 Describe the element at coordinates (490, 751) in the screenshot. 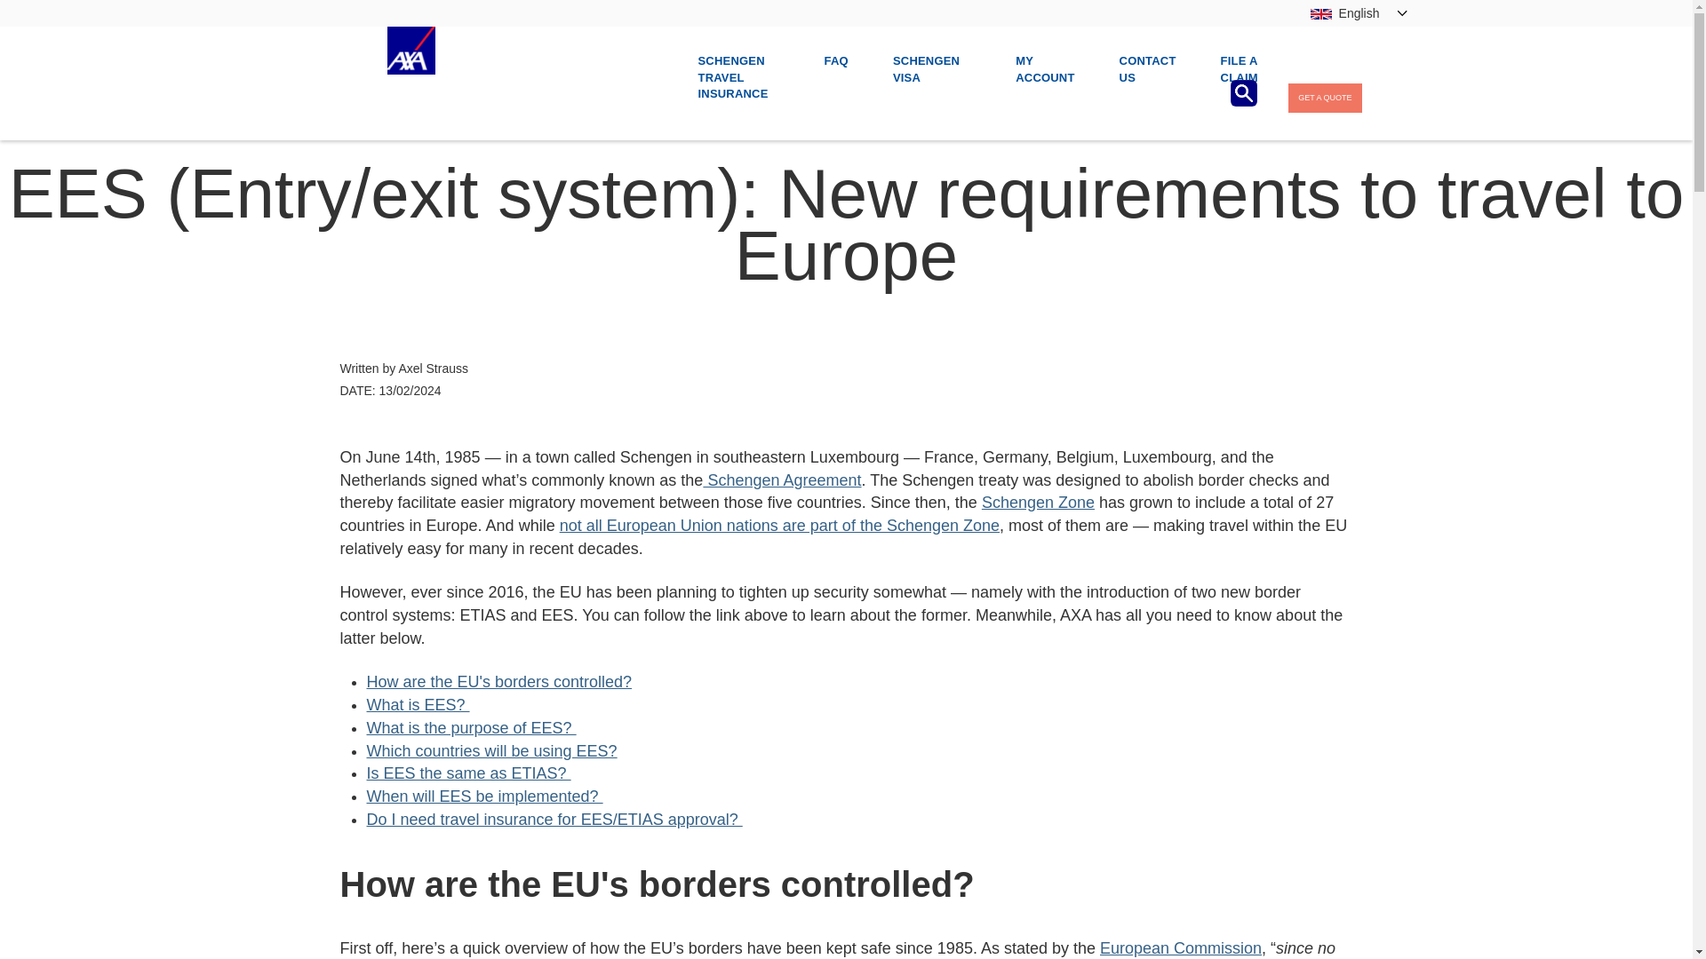

I see `Which countries will be using EES?` at that location.